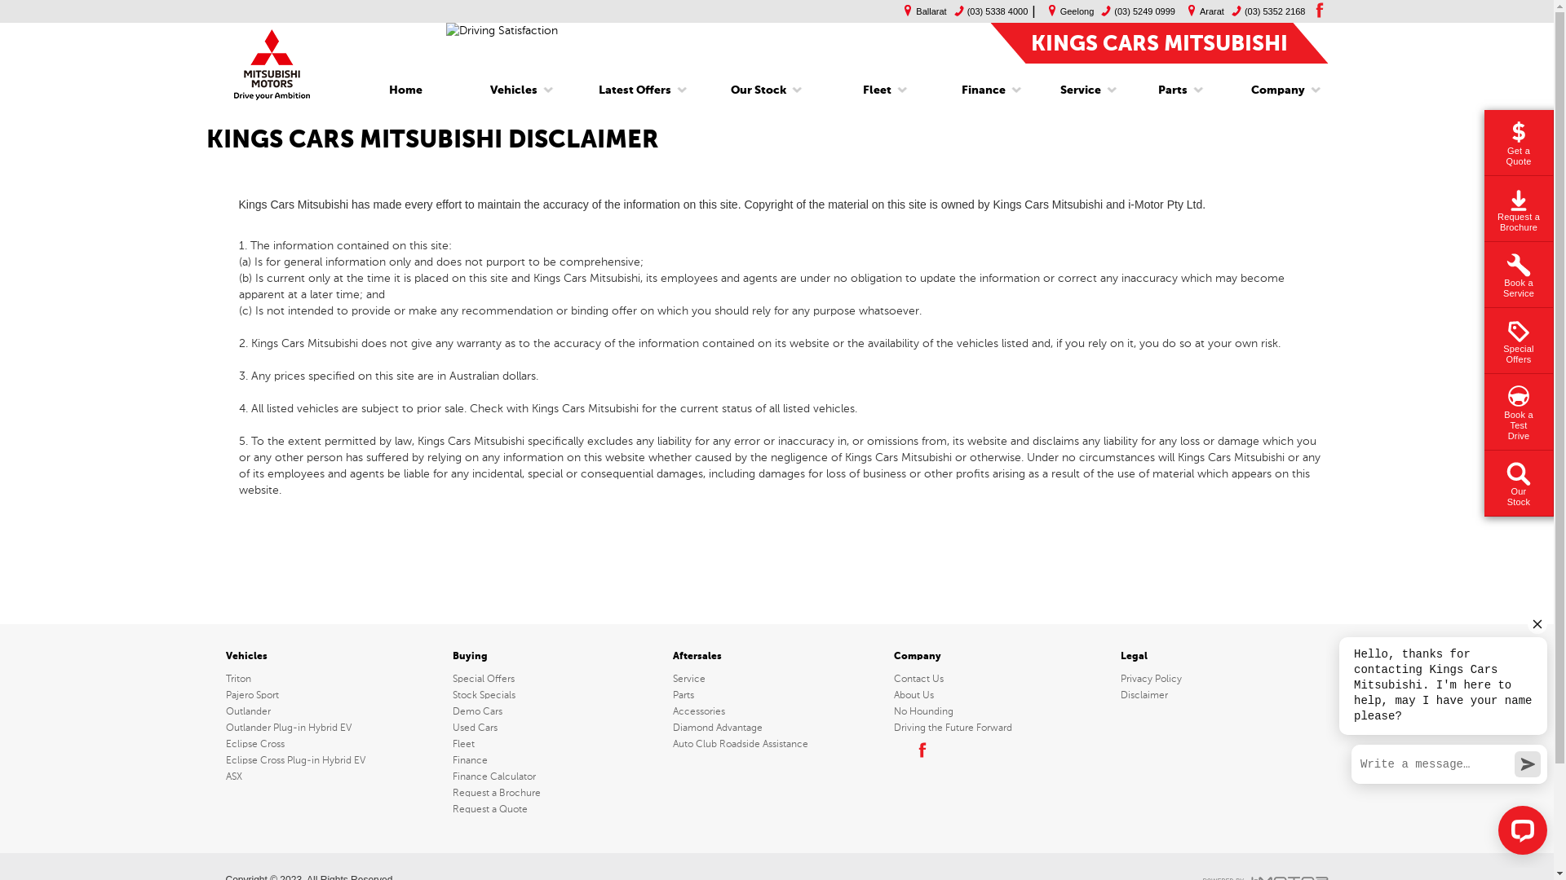 This screenshot has width=1566, height=880. Describe the element at coordinates (776, 679) in the screenshot. I see `Service` at that location.